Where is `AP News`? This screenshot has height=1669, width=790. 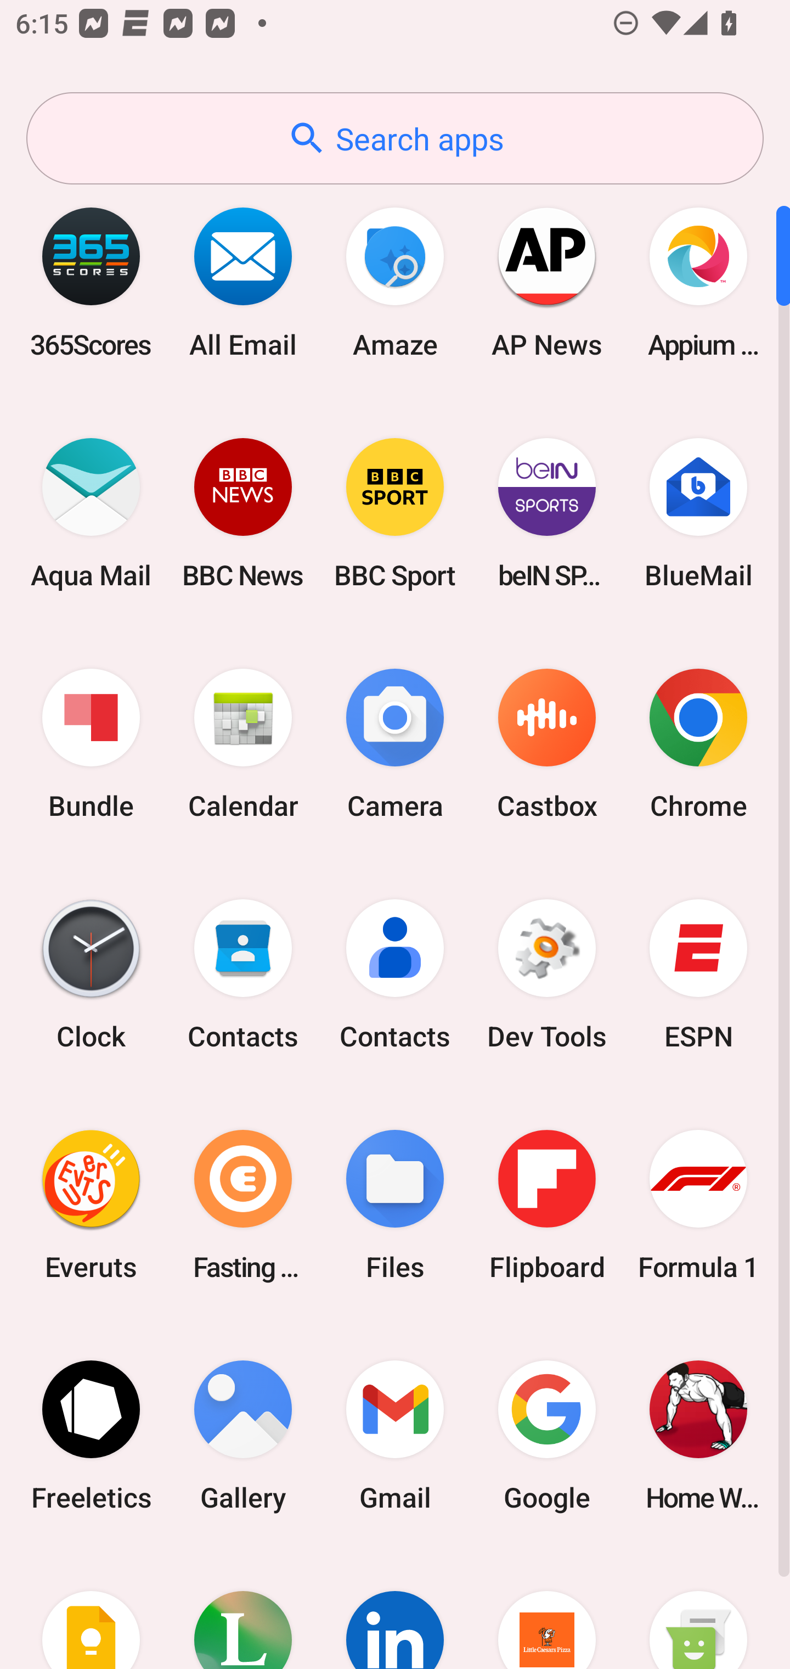 AP News is located at coordinates (546, 282).